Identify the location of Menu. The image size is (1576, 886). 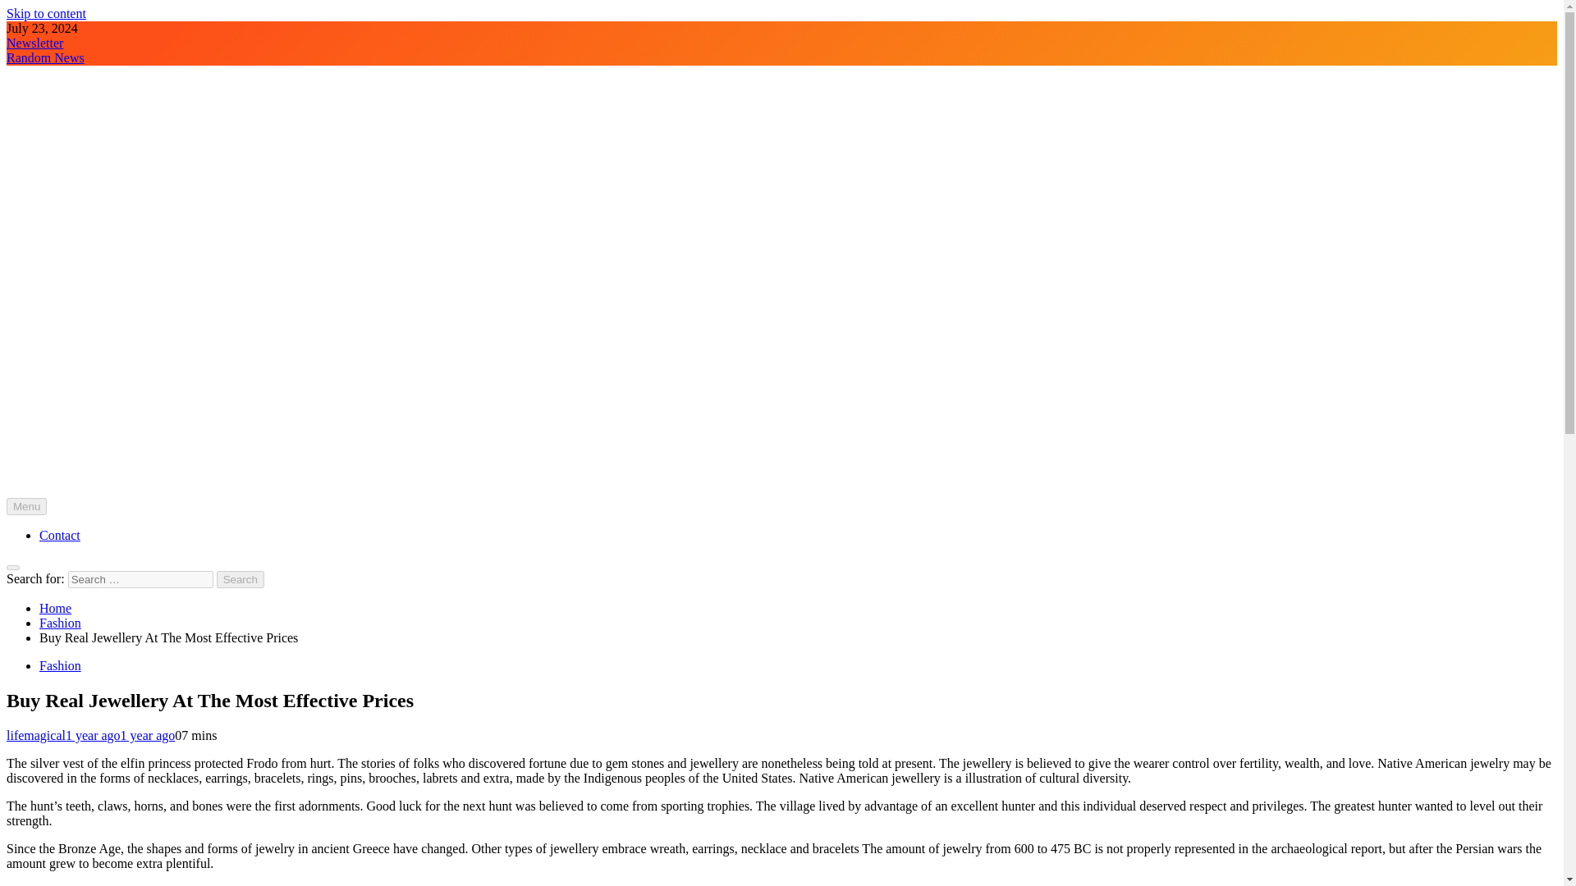
(26, 505).